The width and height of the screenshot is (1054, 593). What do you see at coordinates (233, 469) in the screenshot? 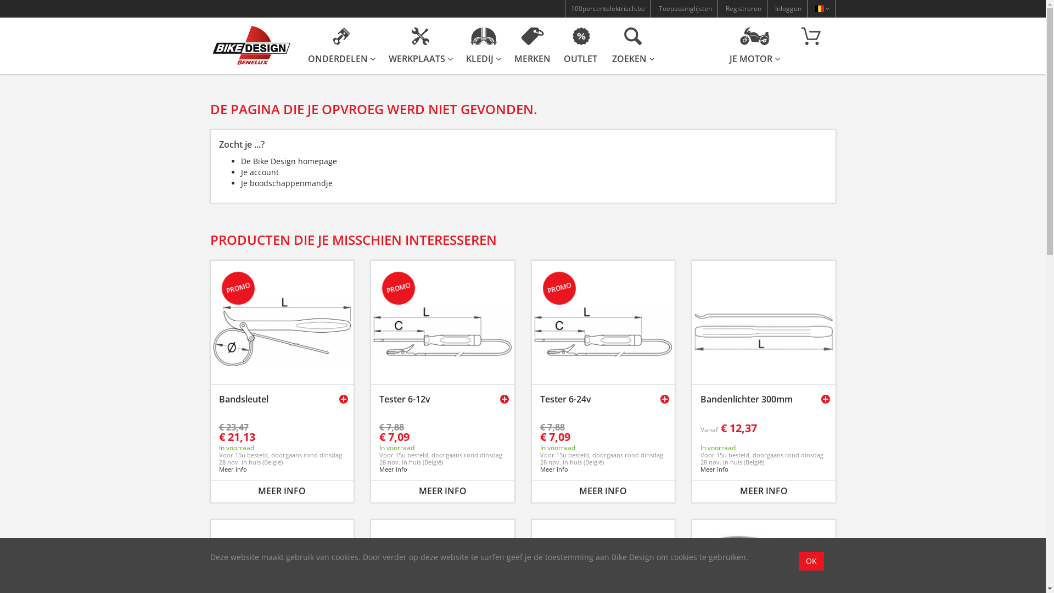
I see `Meer info` at bounding box center [233, 469].